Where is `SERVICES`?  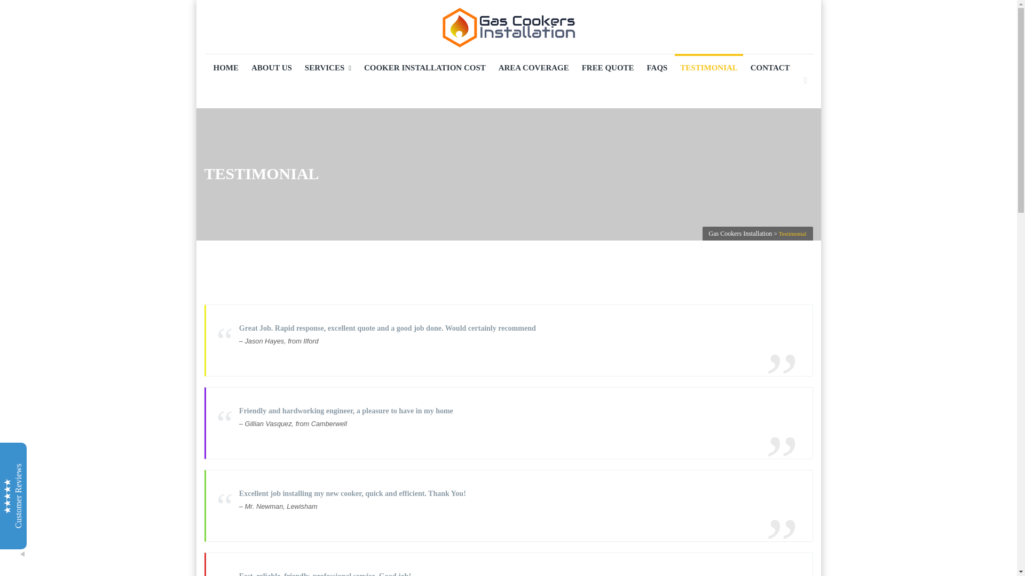 SERVICES is located at coordinates (328, 67).